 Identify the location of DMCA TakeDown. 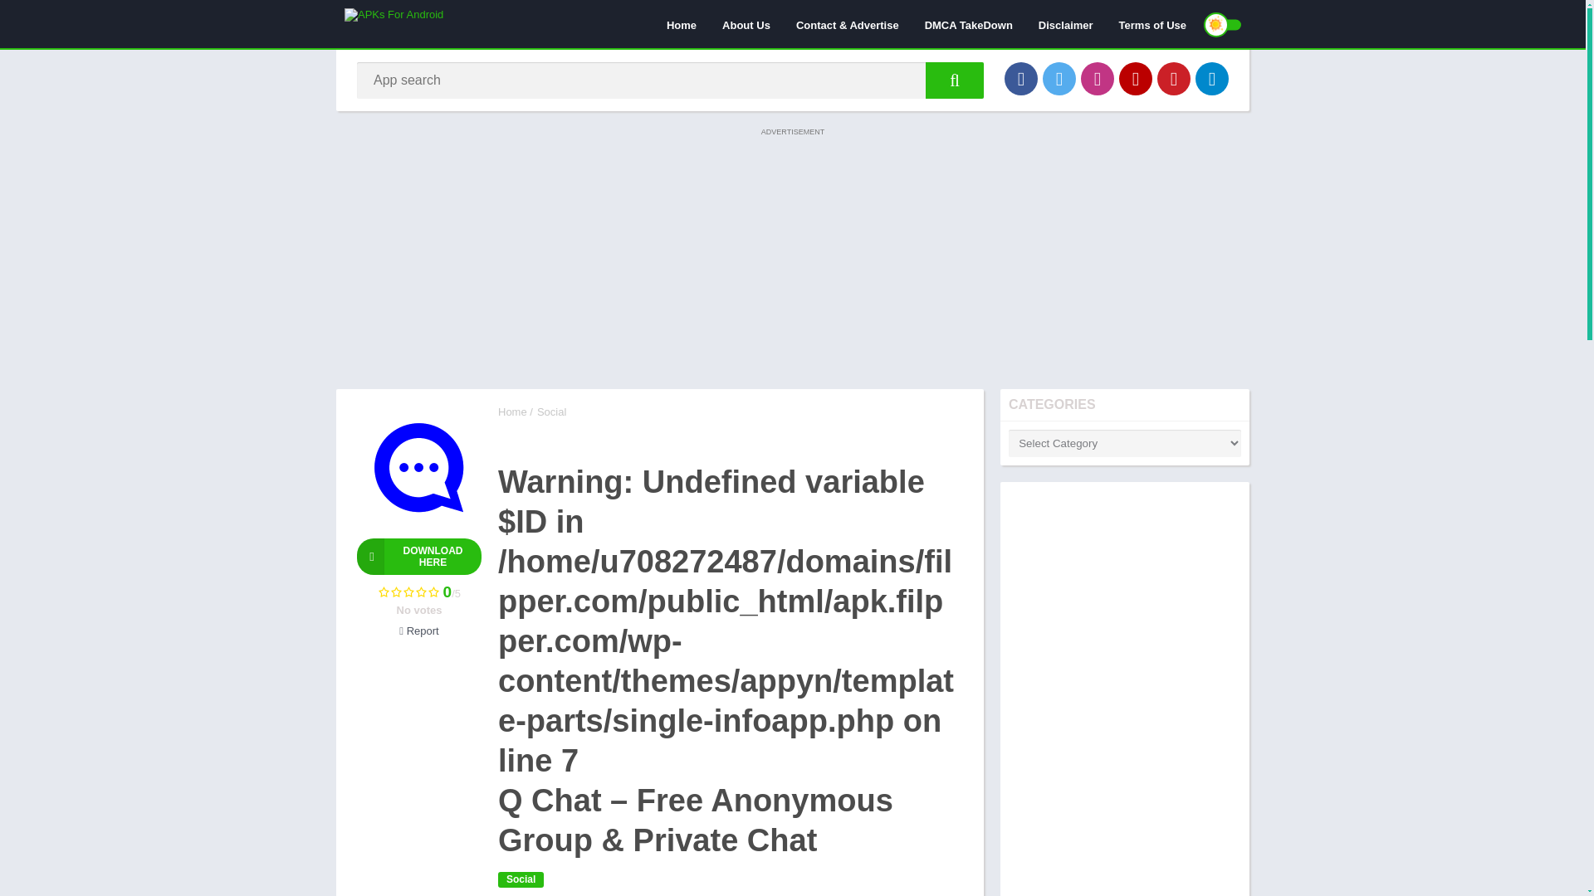
(968, 24).